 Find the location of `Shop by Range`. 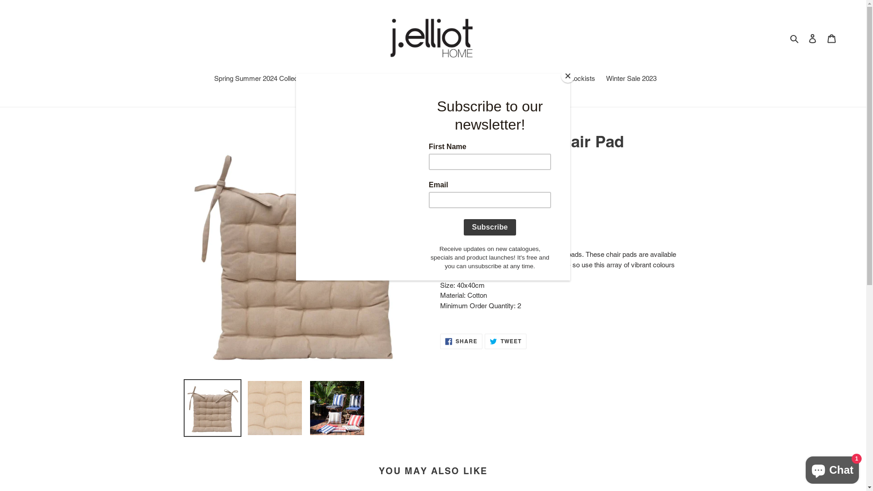

Shop by Range is located at coordinates (358, 78).